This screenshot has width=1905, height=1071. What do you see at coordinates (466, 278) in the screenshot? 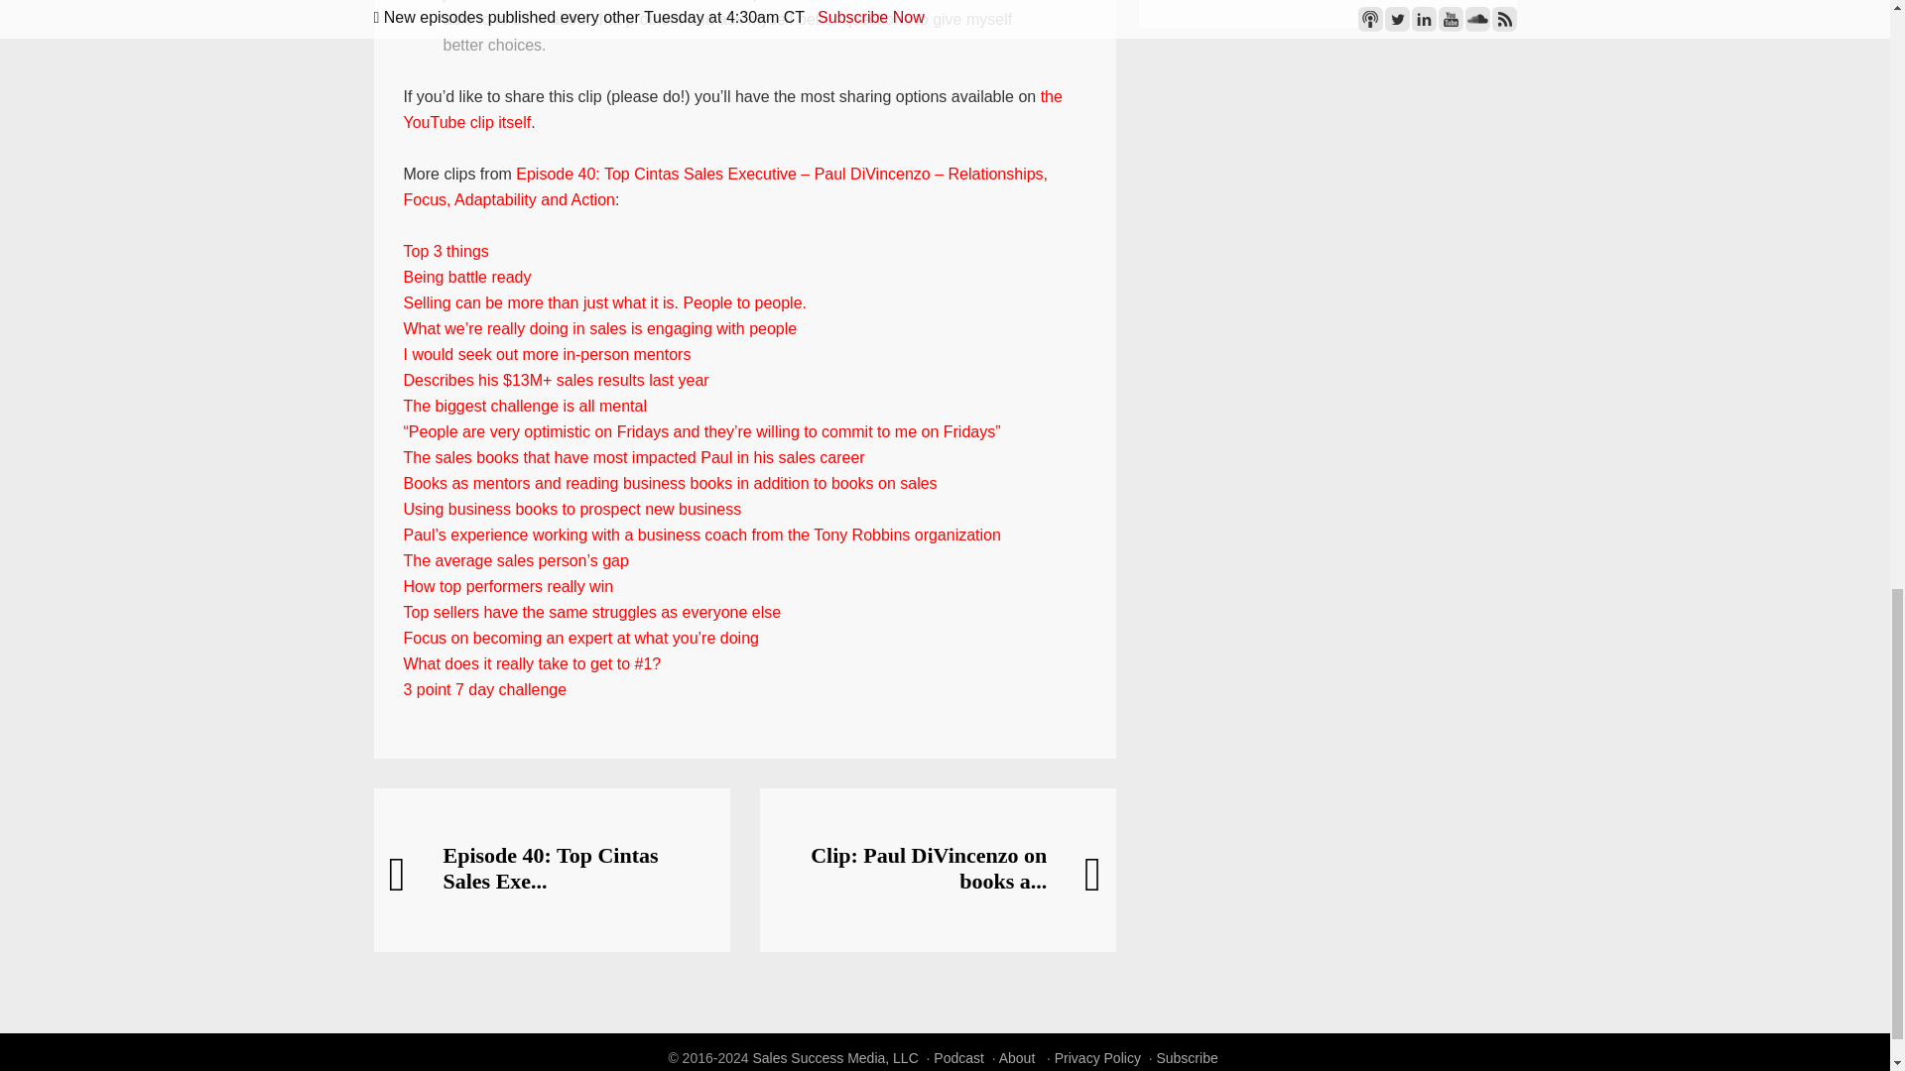
I see `Being battle ready` at bounding box center [466, 278].